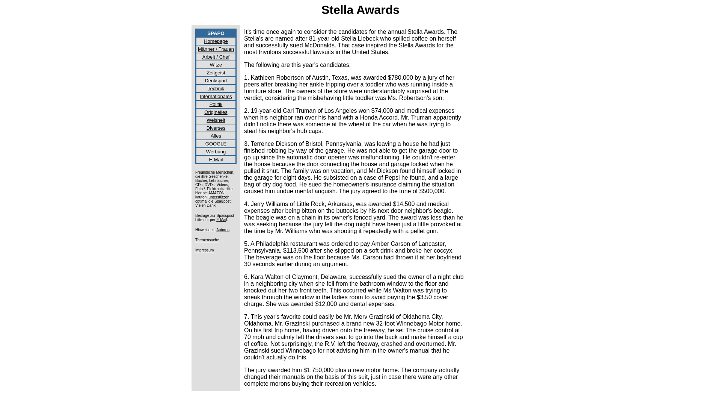 This screenshot has height=406, width=721. I want to click on E-Mail, so click(216, 159).